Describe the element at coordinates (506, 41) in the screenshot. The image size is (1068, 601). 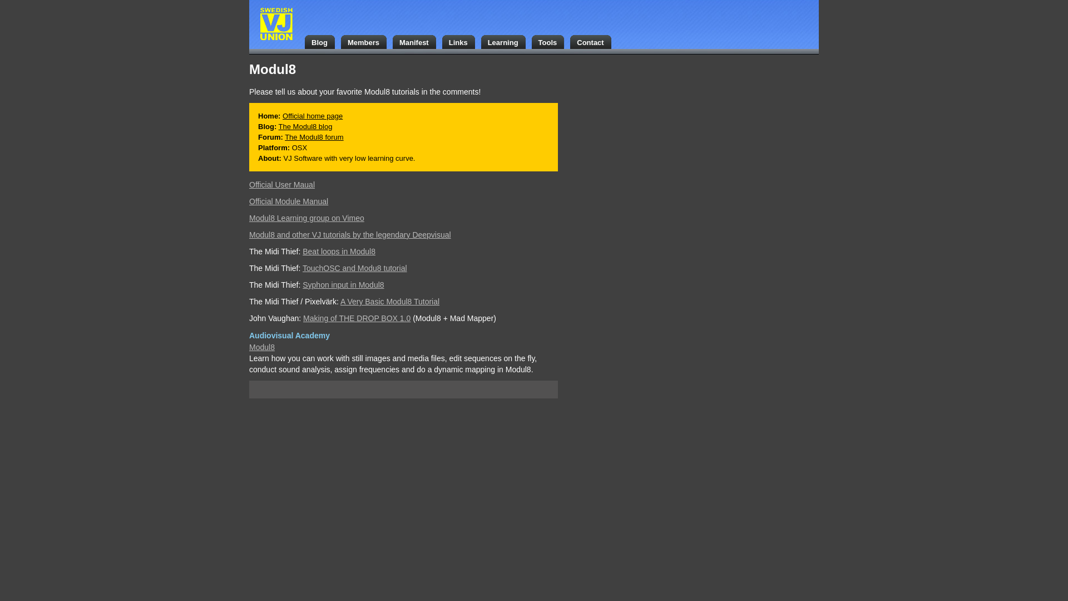
I see `Learning` at that location.